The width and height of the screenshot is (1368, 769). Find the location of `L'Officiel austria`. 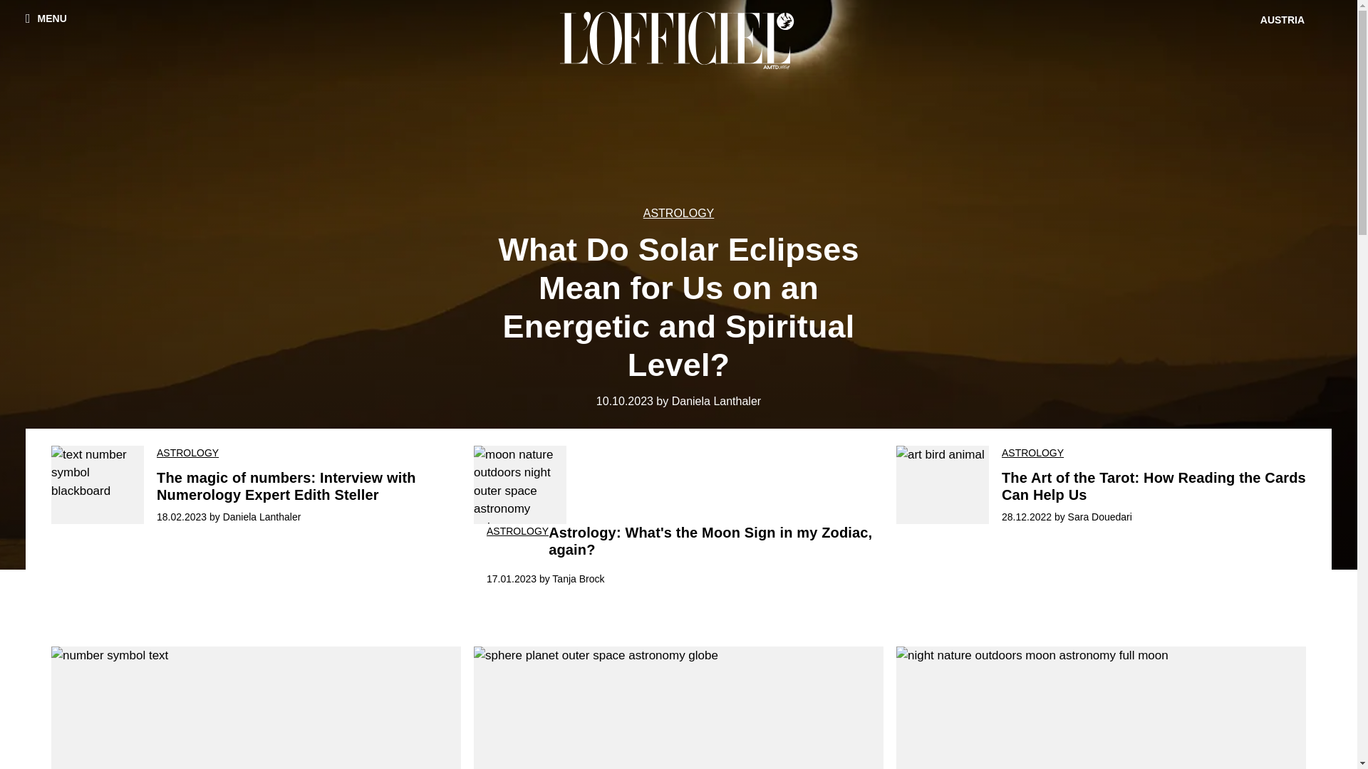

L'Officiel austria is located at coordinates (678, 40).